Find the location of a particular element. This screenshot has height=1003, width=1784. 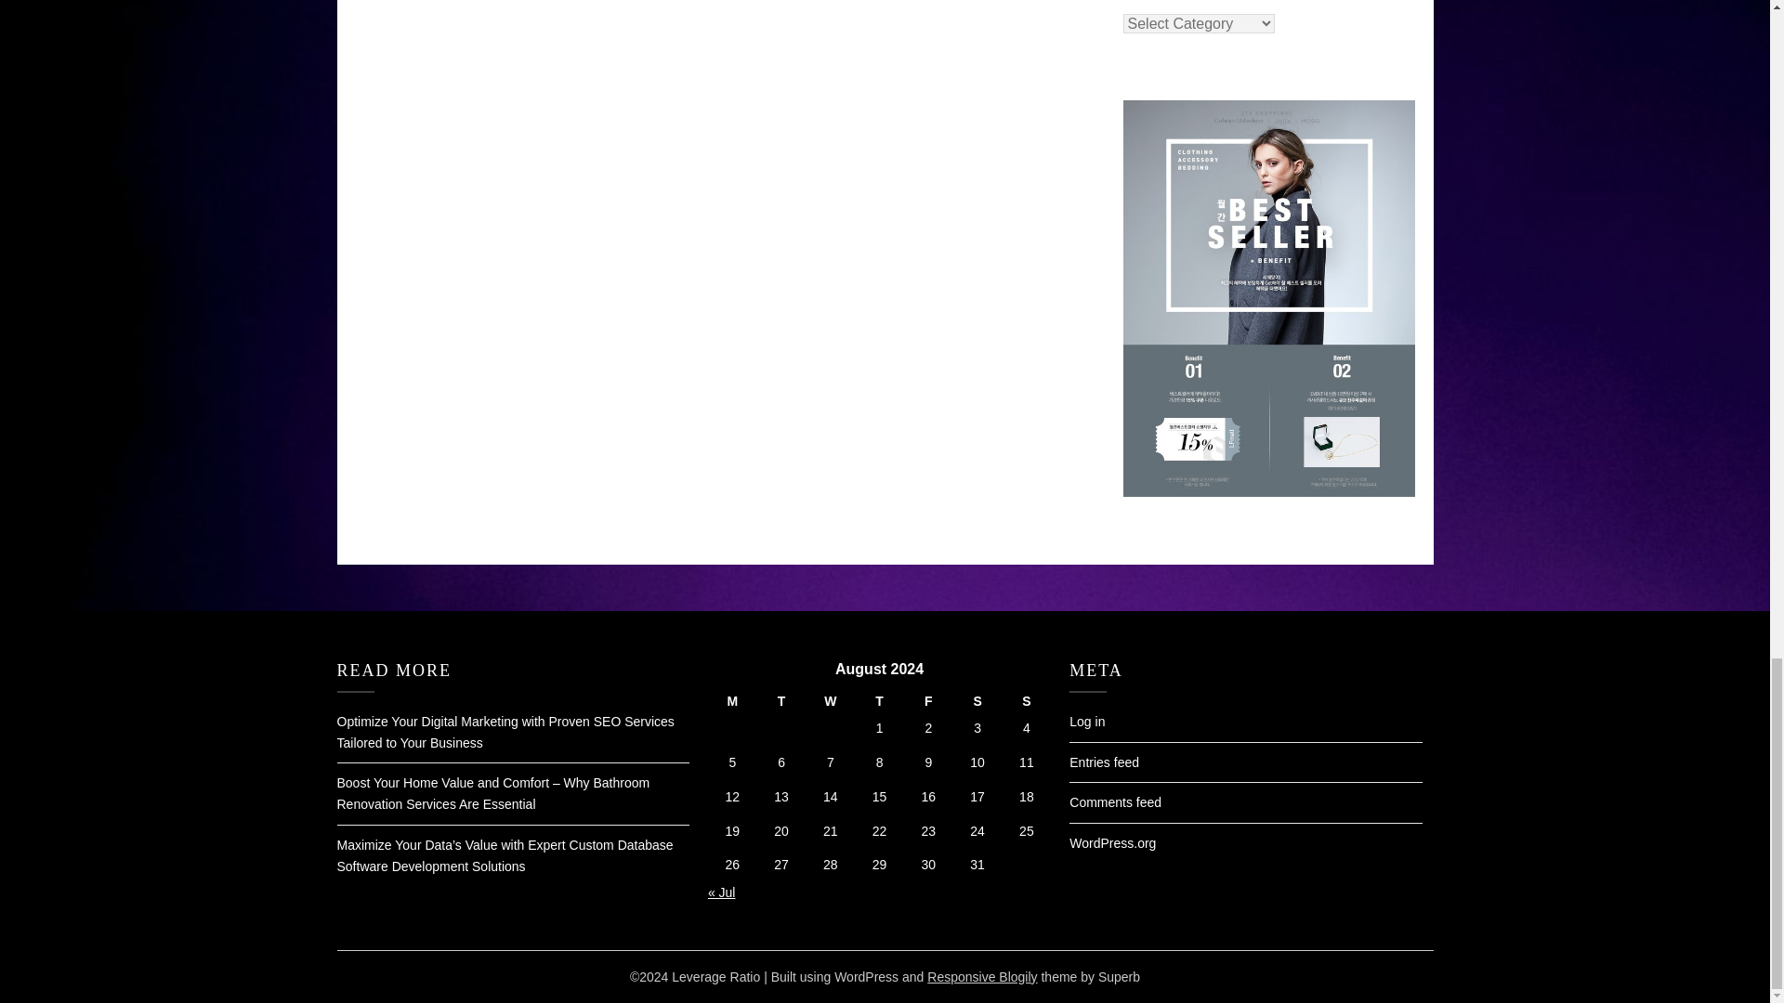

Sunday is located at coordinates (1026, 701).